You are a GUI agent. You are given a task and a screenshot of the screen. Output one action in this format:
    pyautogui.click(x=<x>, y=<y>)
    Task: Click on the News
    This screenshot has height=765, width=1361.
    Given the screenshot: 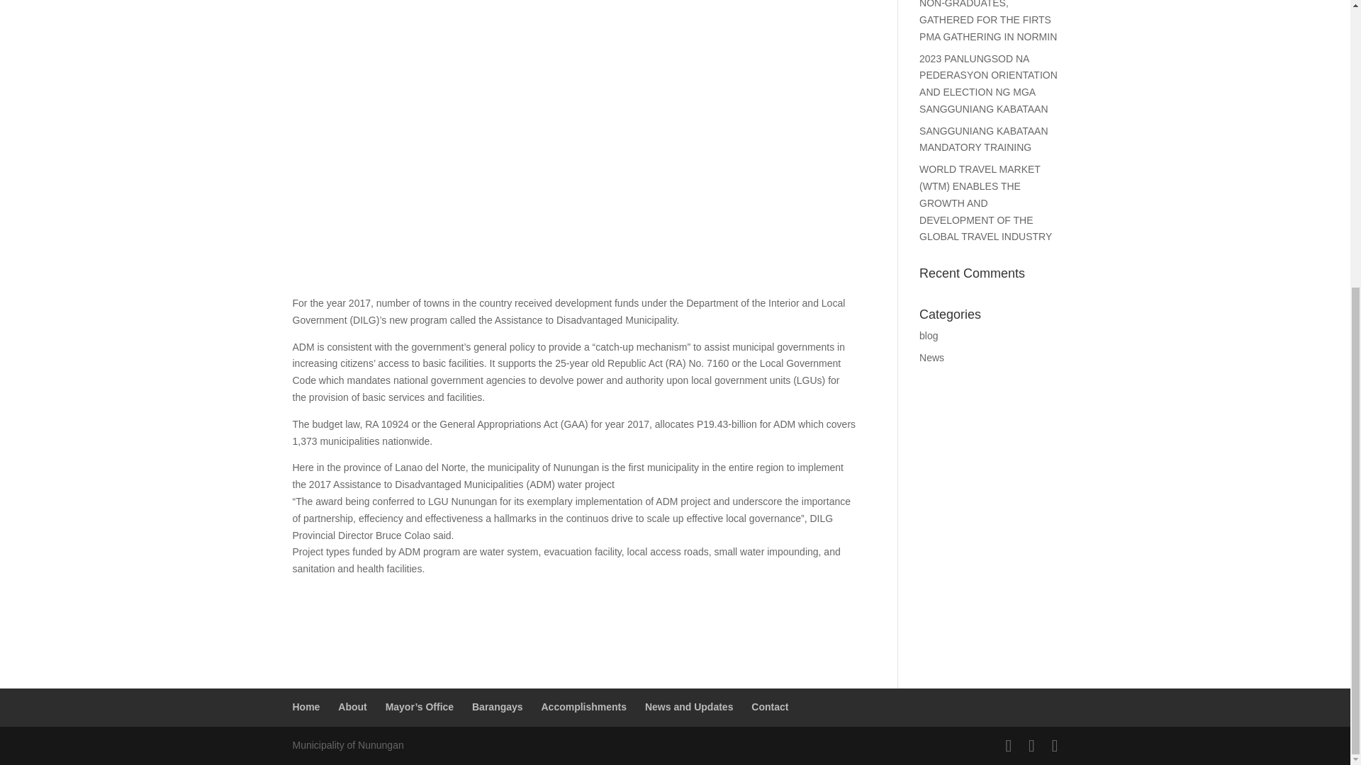 What is the action you would take?
    pyautogui.click(x=931, y=357)
    